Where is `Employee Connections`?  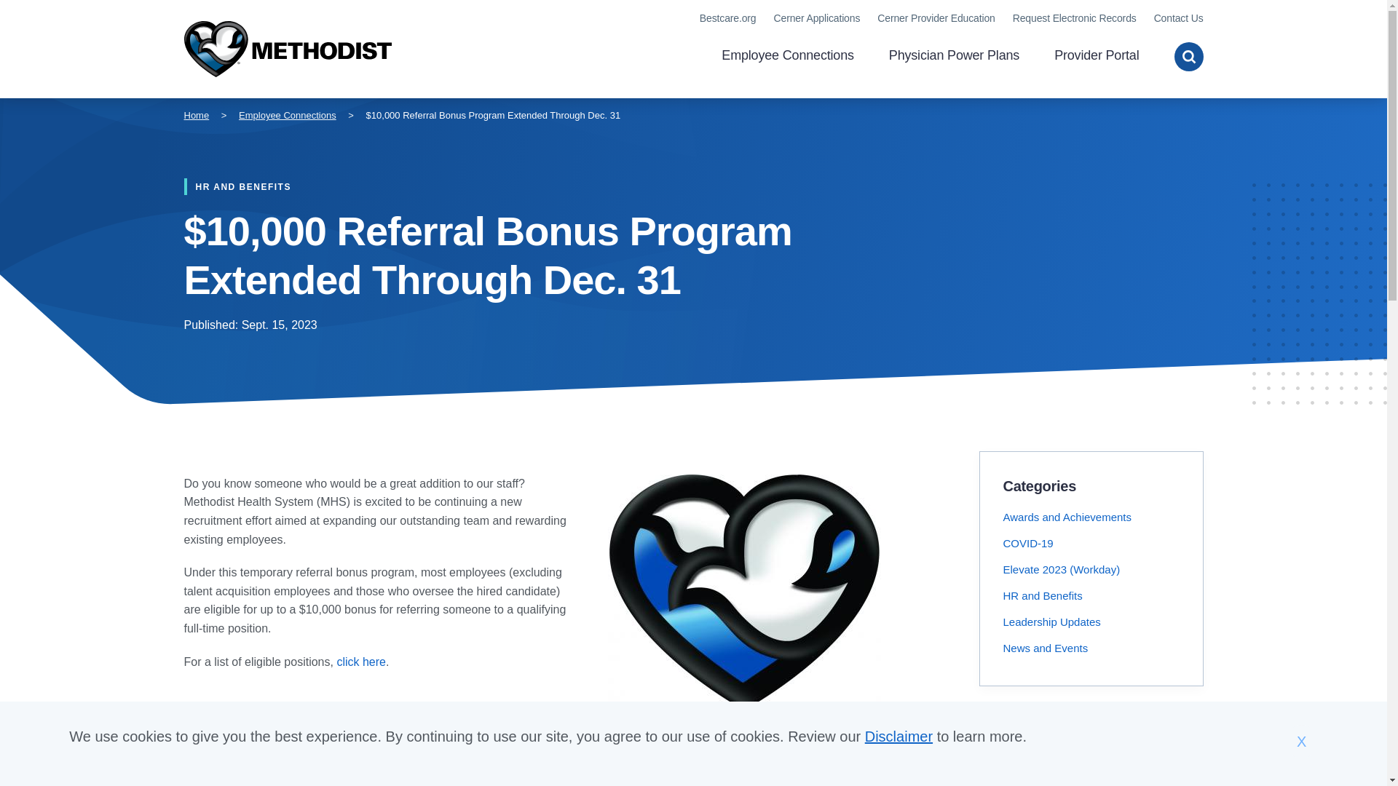 Employee Connections is located at coordinates (288, 115).